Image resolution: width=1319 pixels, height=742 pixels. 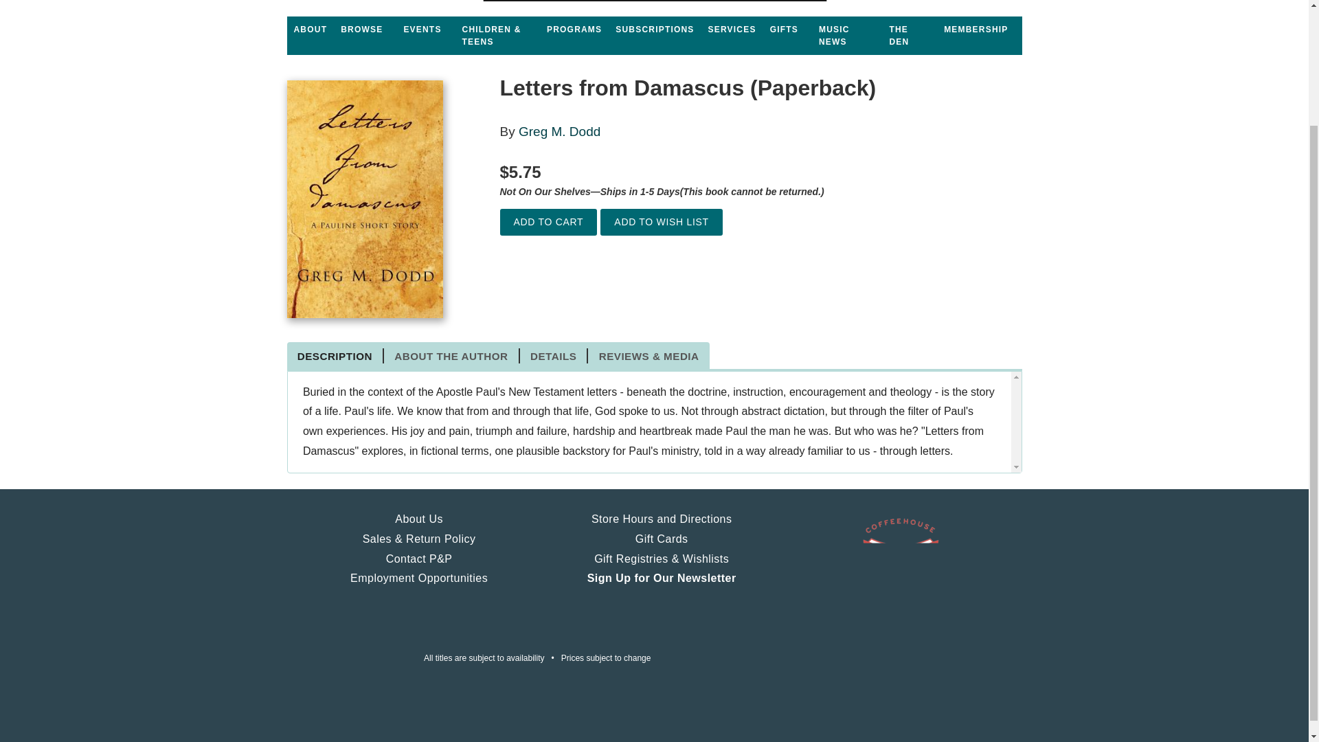 I want to click on Browse our shelves, so click(x=361, y=29).